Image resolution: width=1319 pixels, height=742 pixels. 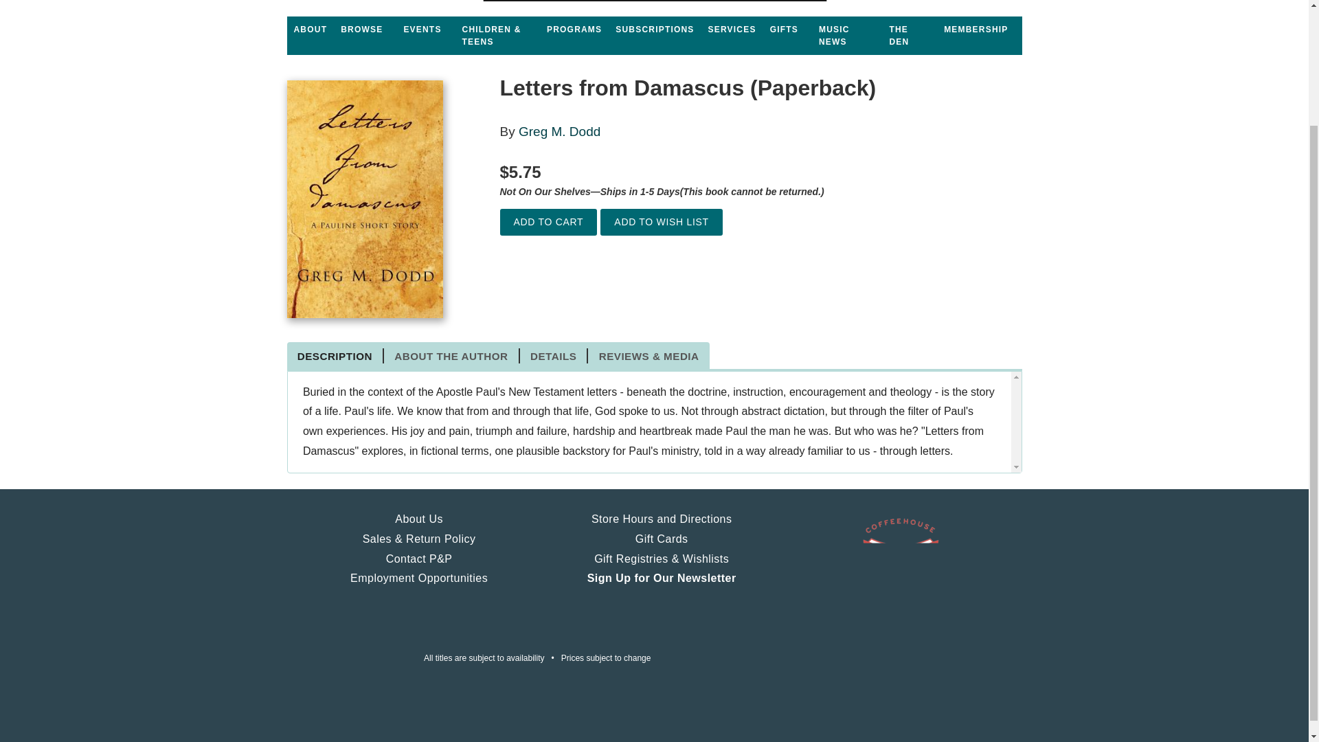 I want to click on Browse our shelves, so click(x=361, y=29).